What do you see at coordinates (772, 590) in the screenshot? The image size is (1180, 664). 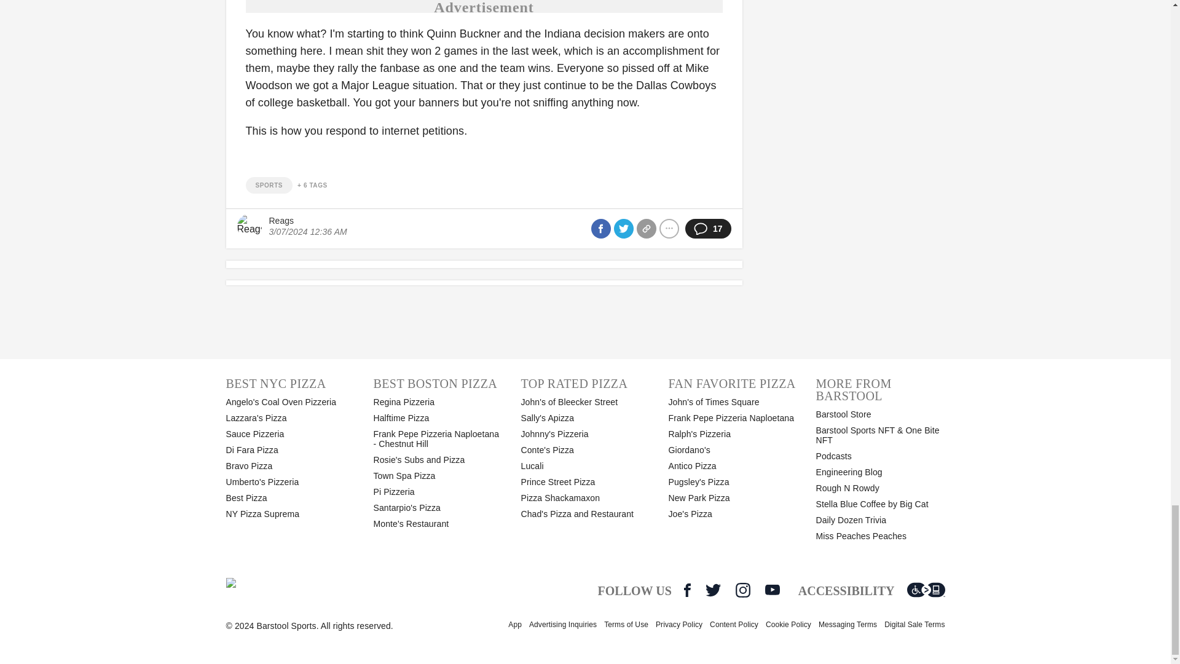 I see `YouTube Icon` at bounding box center [772, 590].